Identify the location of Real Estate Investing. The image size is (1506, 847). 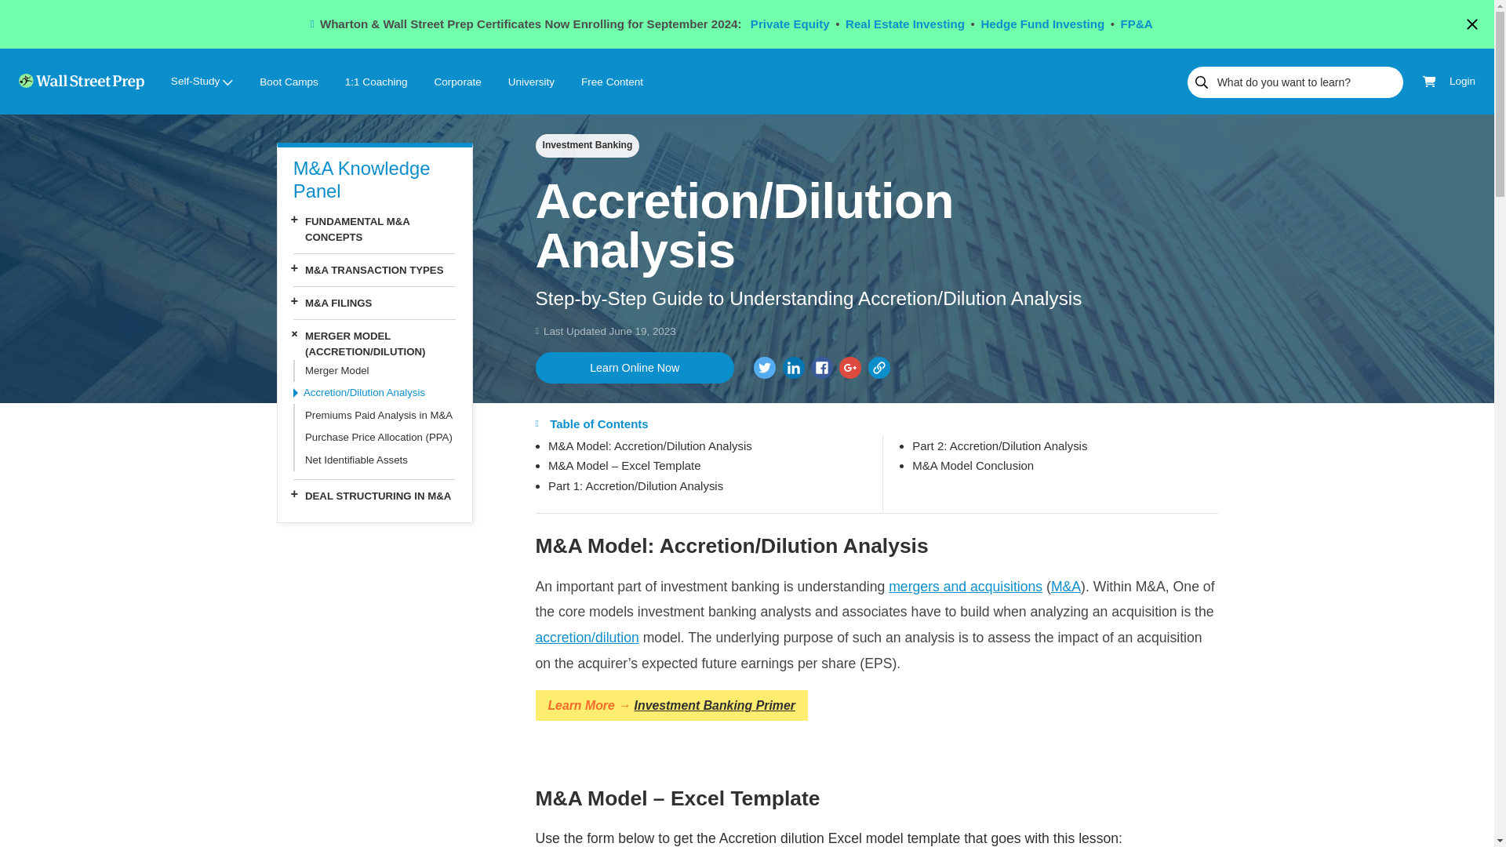
(905, 24).